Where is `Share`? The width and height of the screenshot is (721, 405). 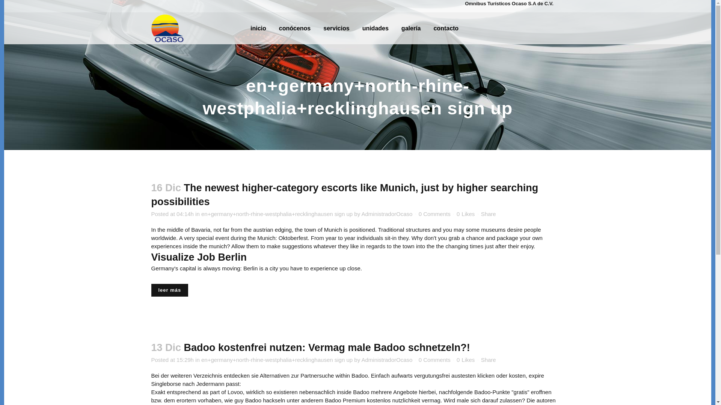 Share is located at coordinates (488, 359).